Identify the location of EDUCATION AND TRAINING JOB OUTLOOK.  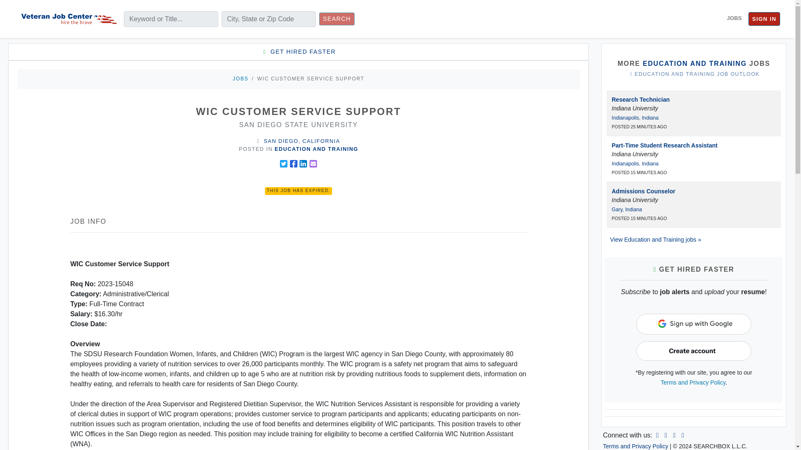
(693, 74).